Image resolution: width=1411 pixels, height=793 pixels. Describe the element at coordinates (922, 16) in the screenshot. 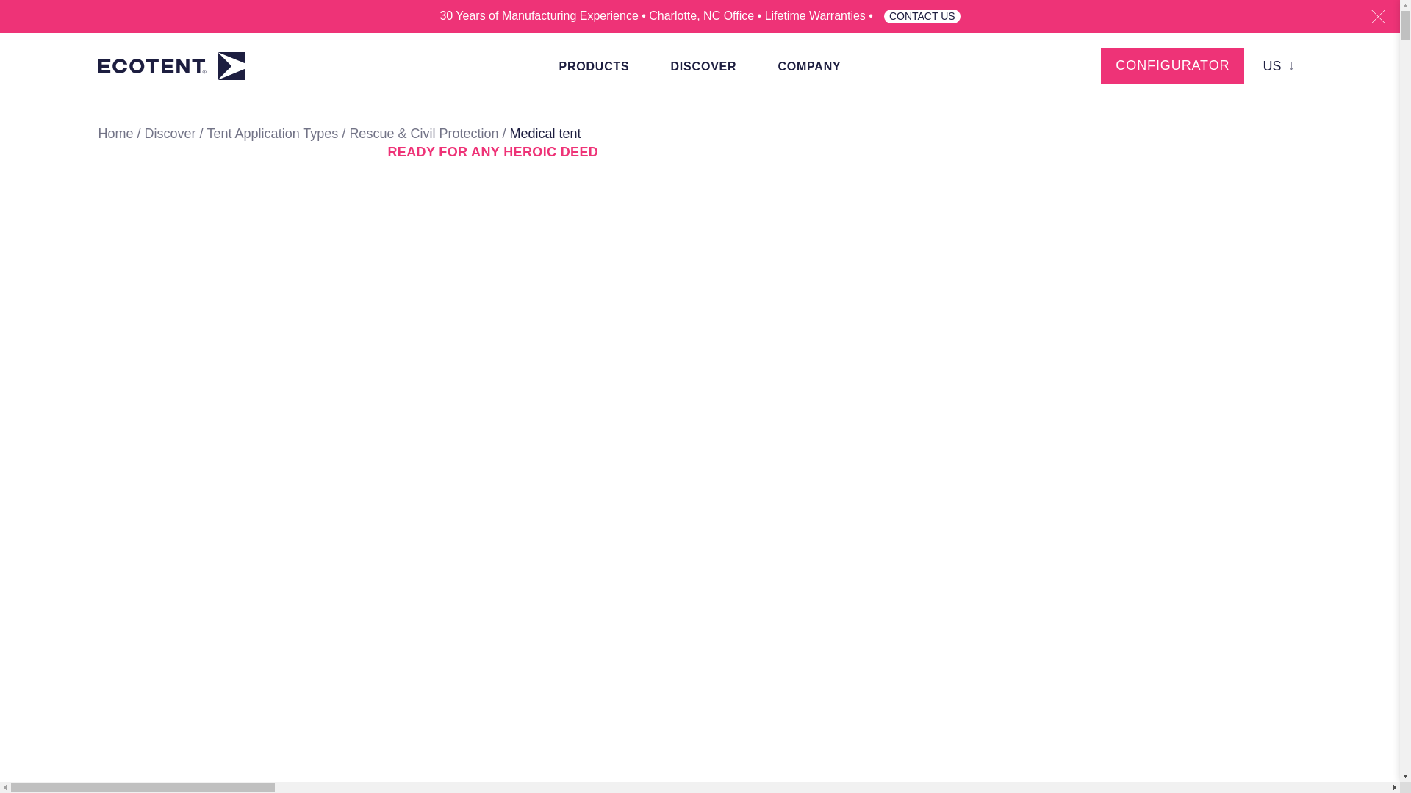

I see `CONTACT US` at that location.